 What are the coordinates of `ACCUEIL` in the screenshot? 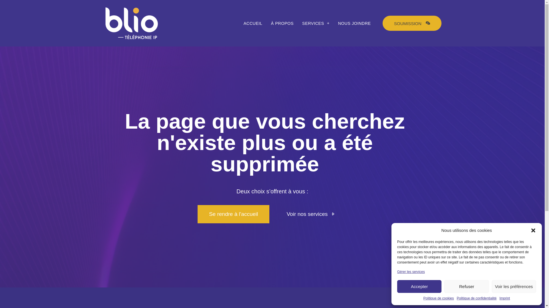 It's located at (253, 23).